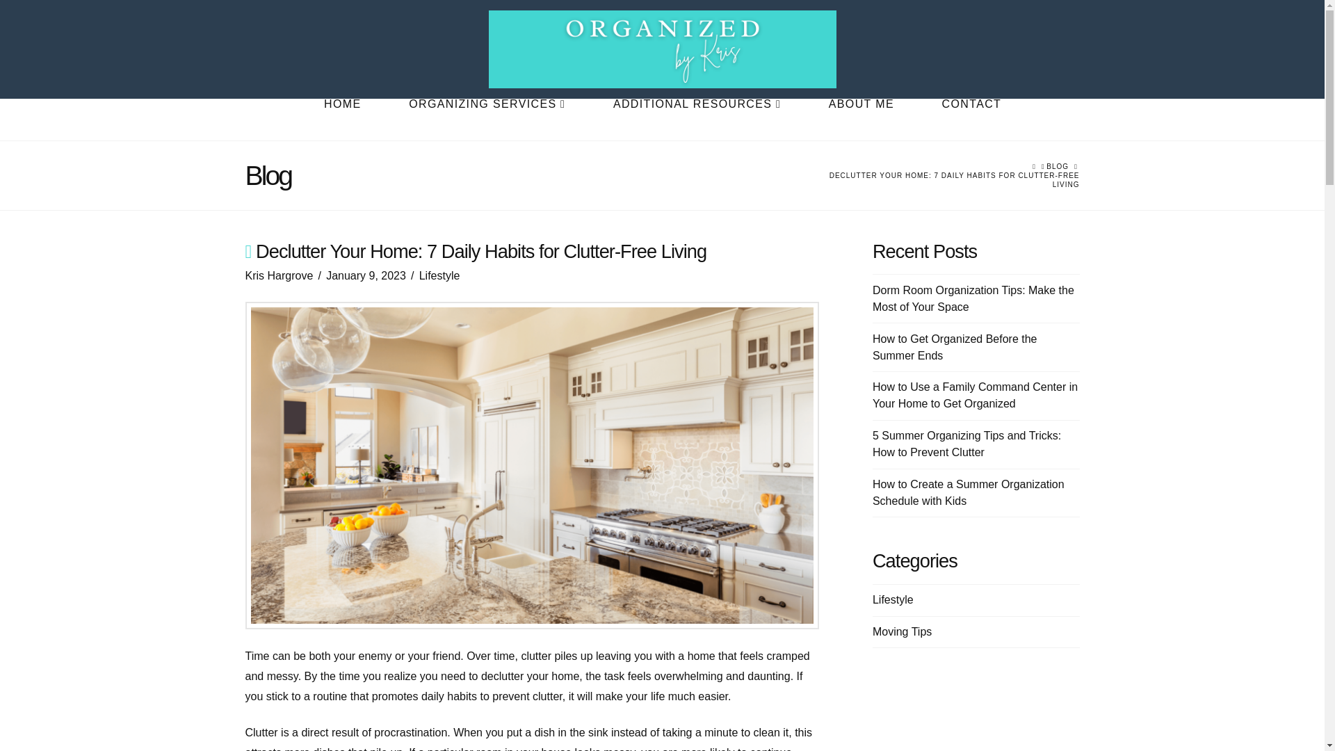 This screenshot has height=751, width=1335. What do you see at coordinates (954, 180) in the screenshot?
I see `You Are Here` at bounding box center [954, 180].